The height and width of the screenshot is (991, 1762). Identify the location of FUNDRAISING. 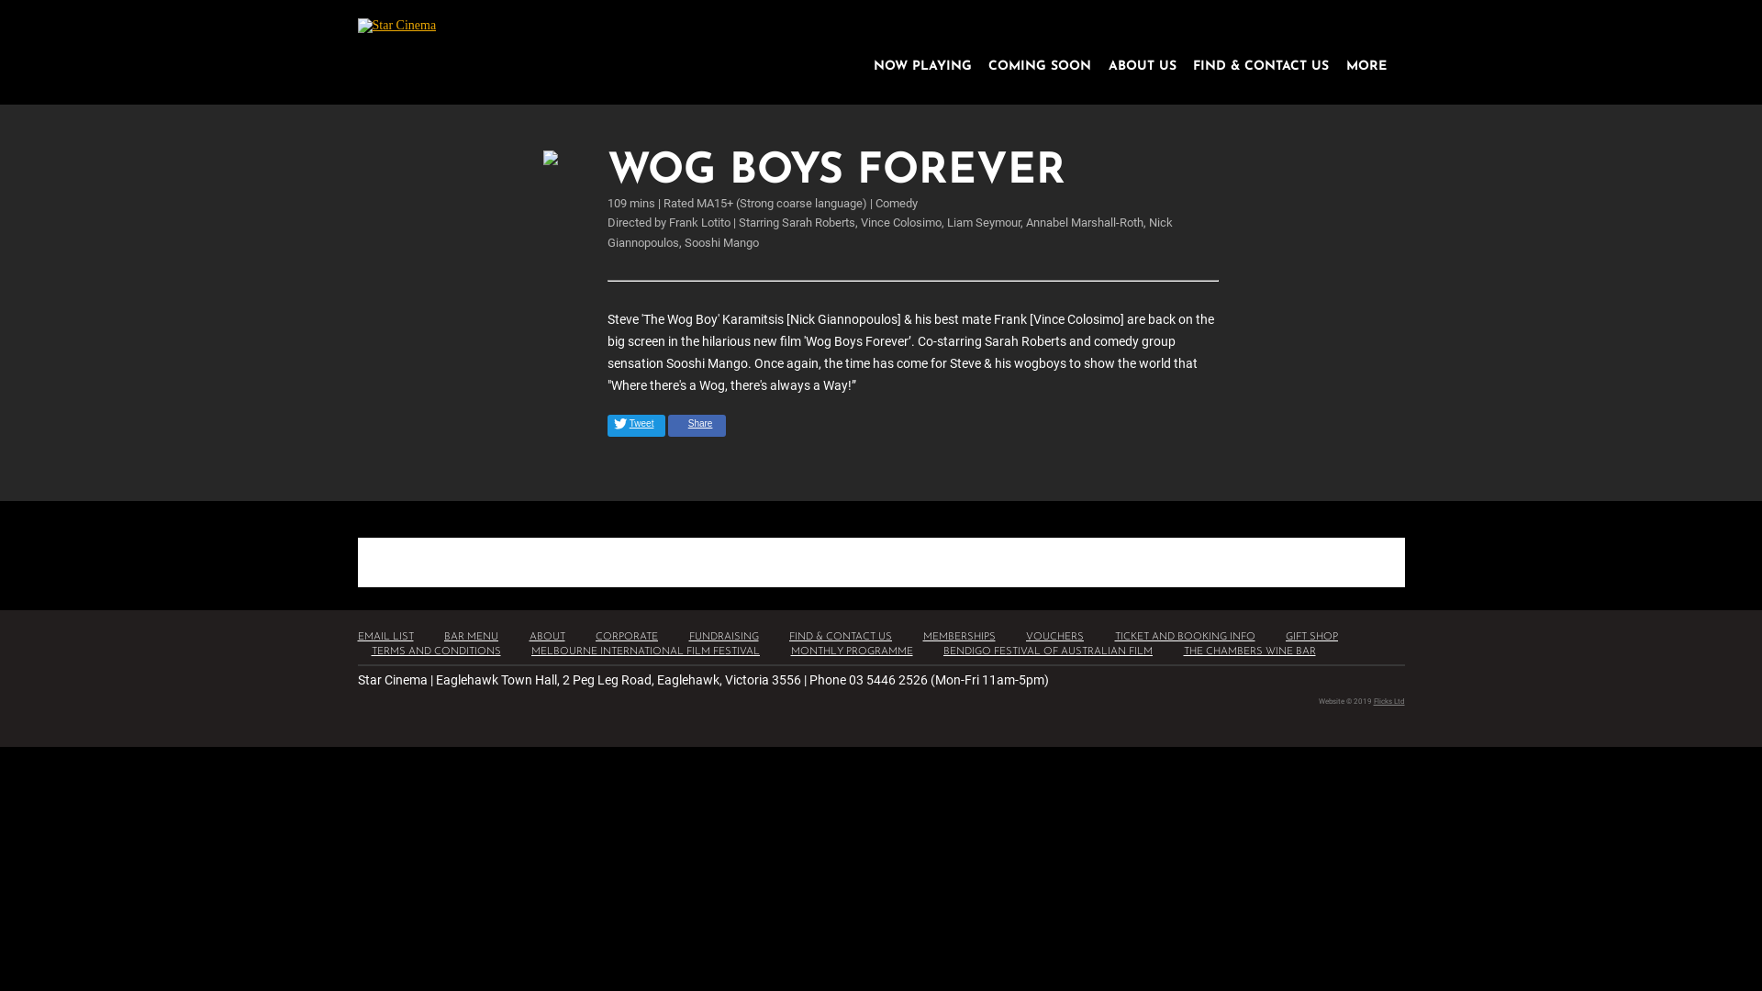
(723, 637).